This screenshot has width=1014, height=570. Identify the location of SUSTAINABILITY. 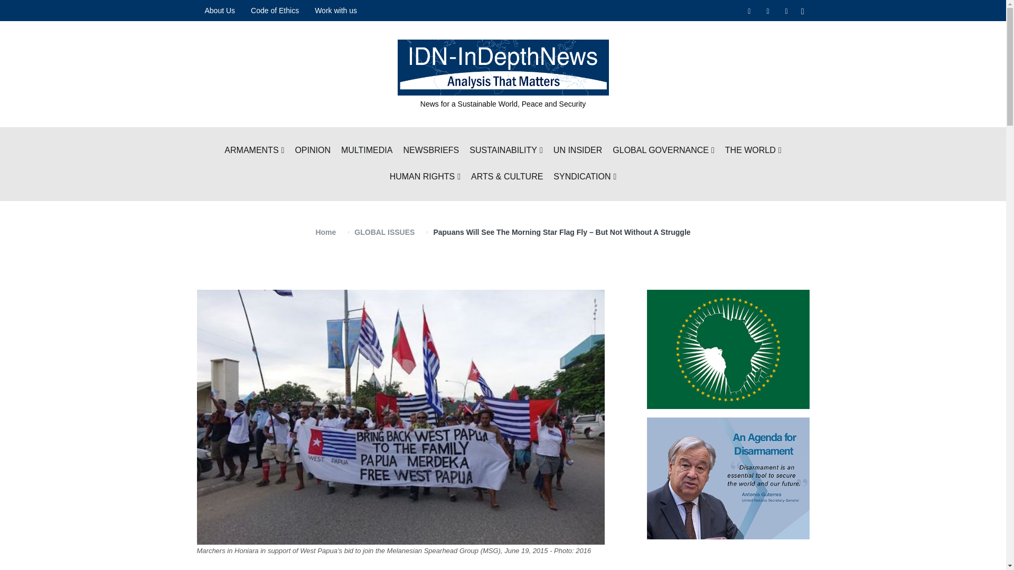
(506, 151).